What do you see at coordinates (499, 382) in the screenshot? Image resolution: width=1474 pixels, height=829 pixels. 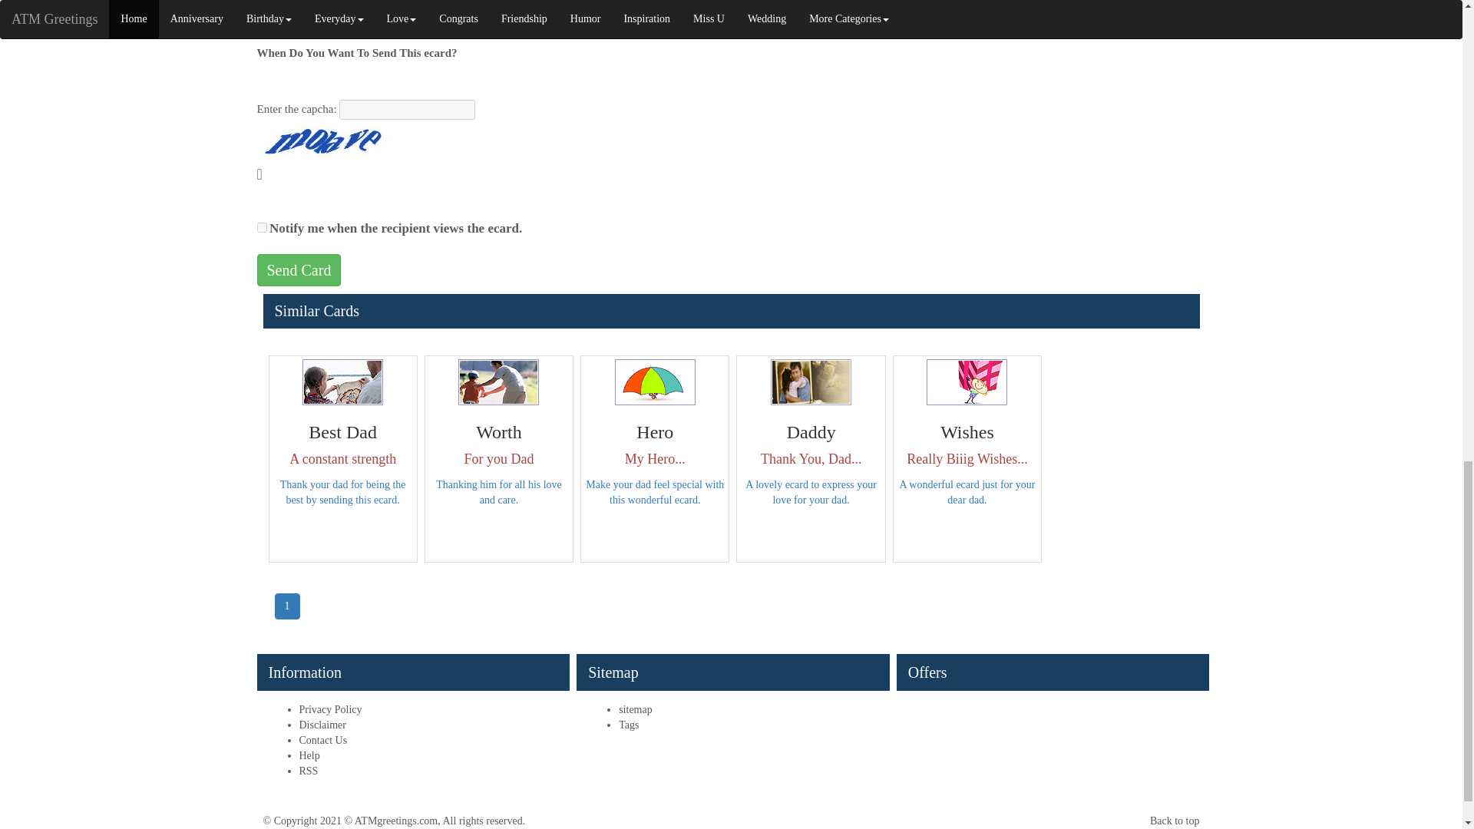 I see `For you Dad` at bounding box center [499, 382].